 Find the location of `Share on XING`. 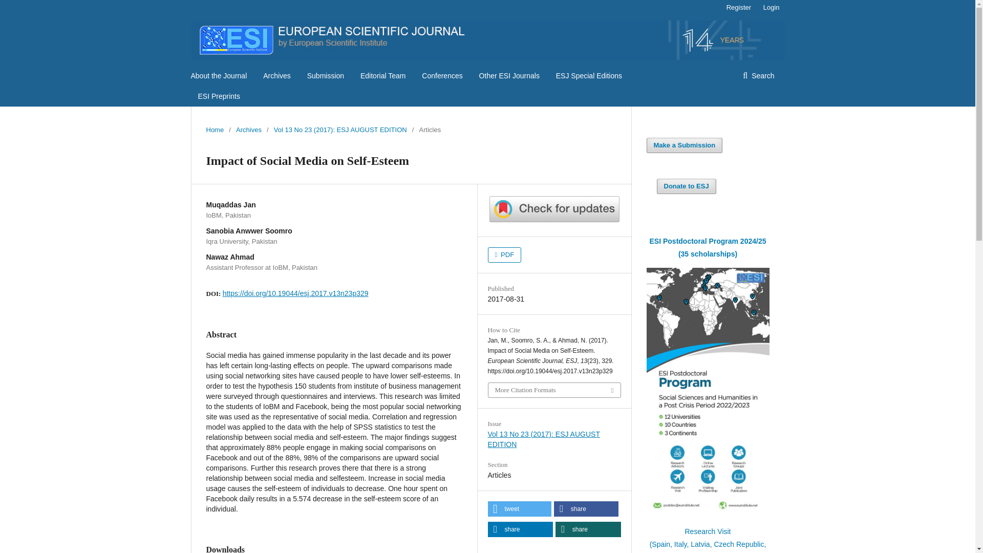

Share on XING is located at coordinates (588, 529).